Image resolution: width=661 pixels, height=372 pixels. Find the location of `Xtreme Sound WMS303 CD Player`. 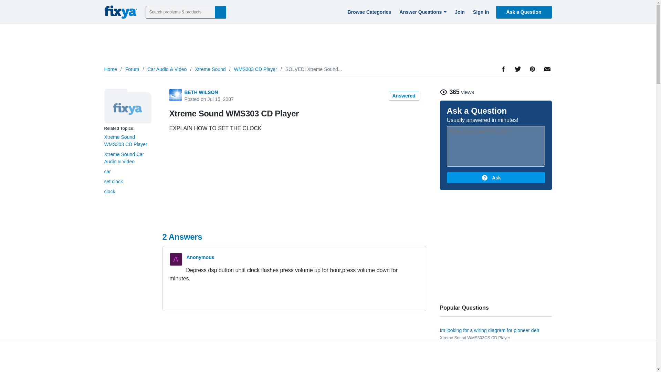

Xtreme Sound WMS303 CD Player is located at coordinates (127, 106).